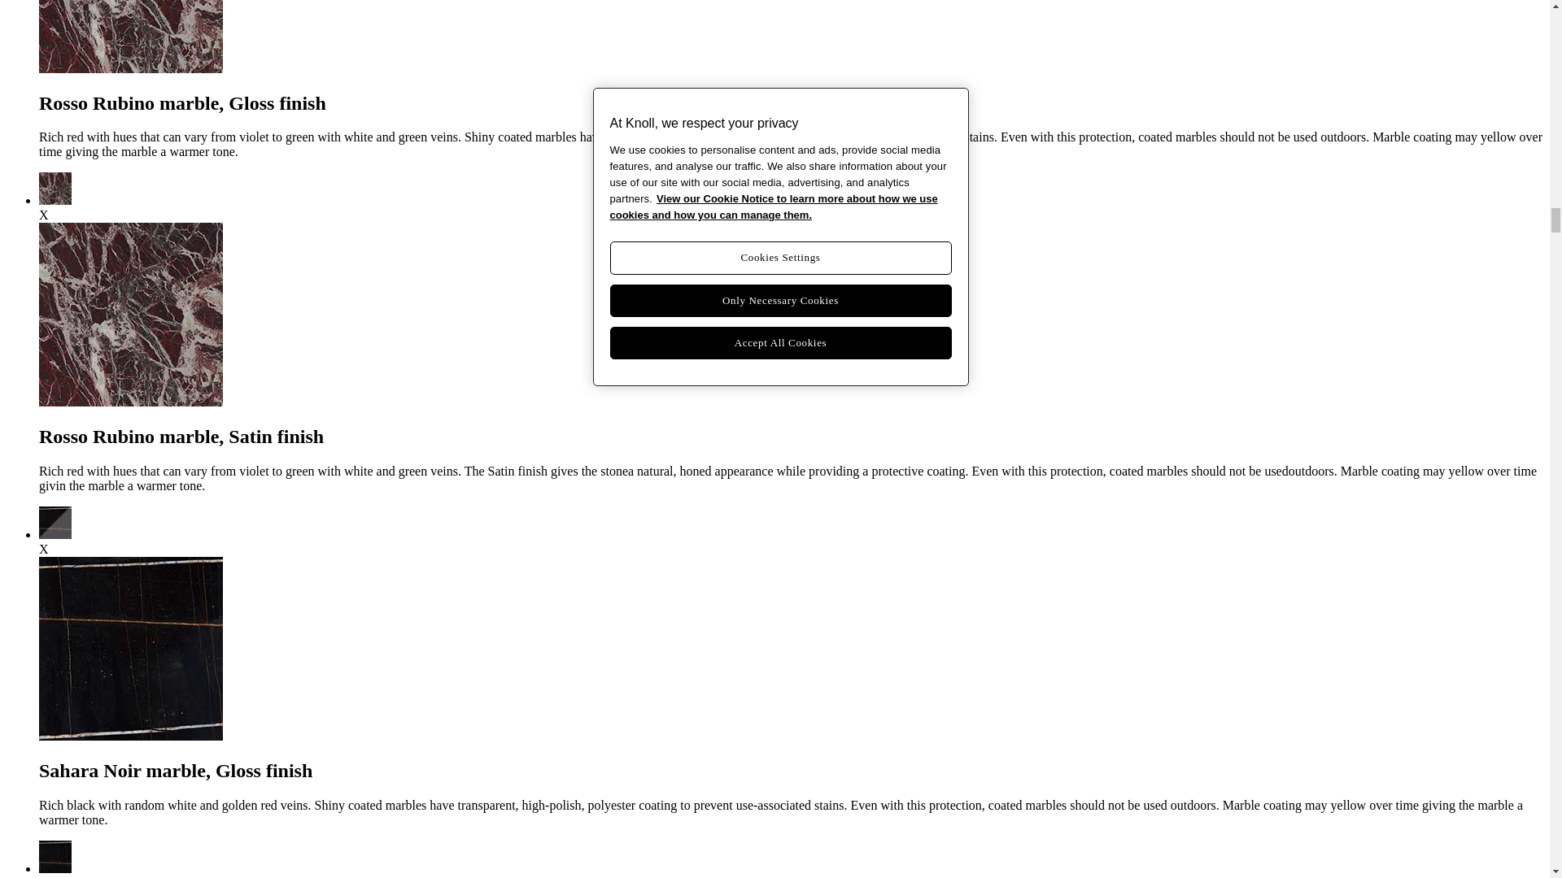 The width and height of the screenshot is (1562, 878). Describe the element at coordinates (55, 200) in the screenshot. I see `Rosso Rubino marble, Satin finish` at that location.